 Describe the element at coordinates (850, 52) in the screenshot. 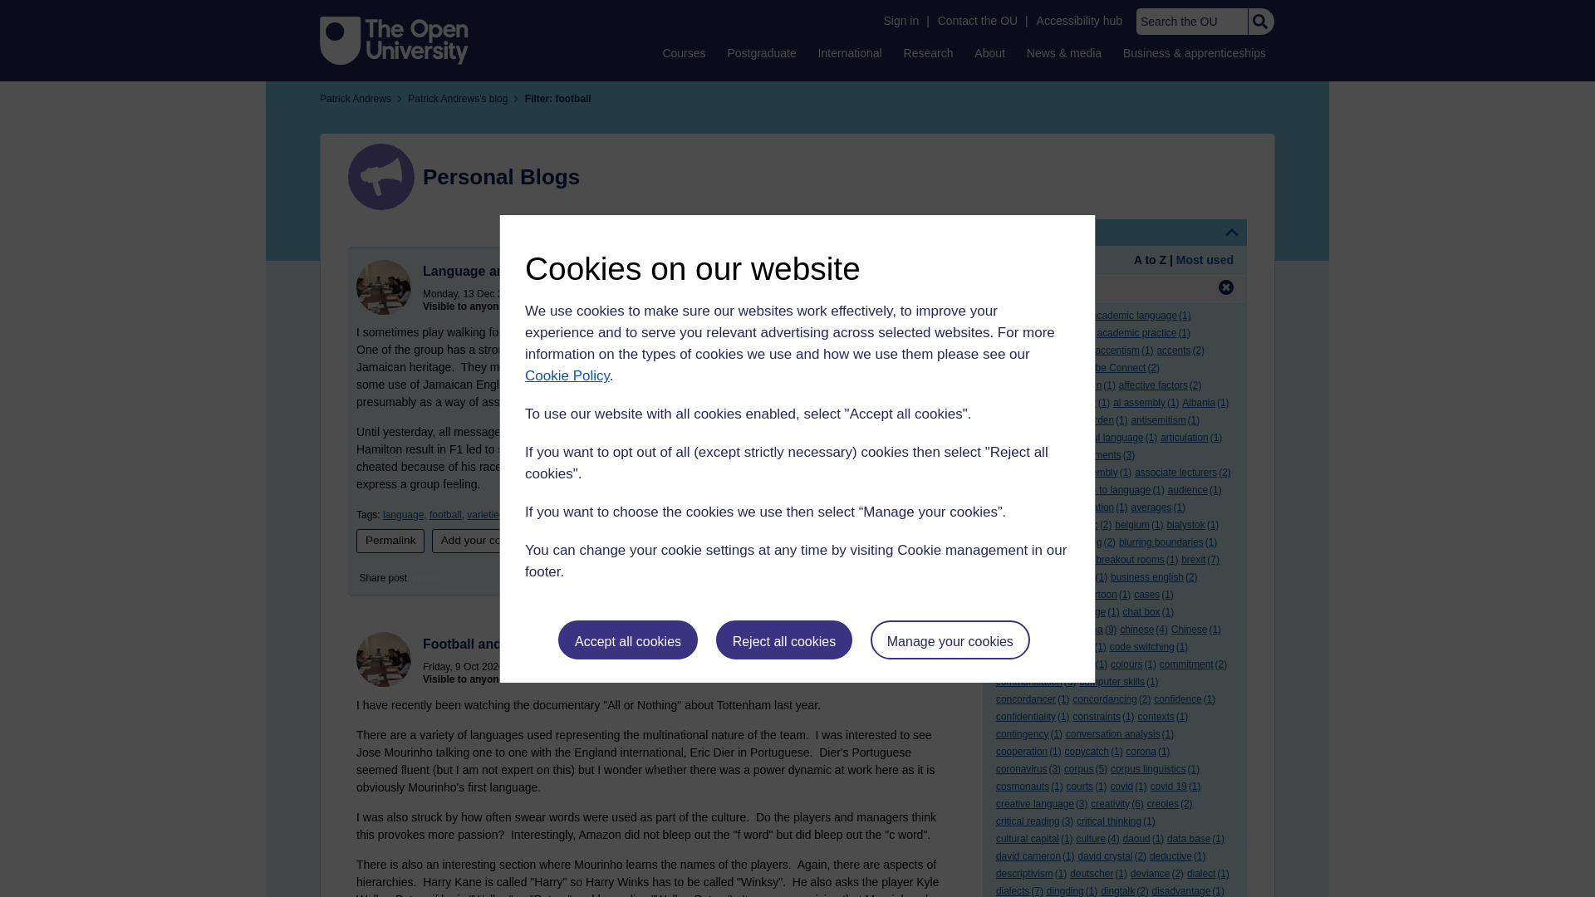

I see `International` at that location.